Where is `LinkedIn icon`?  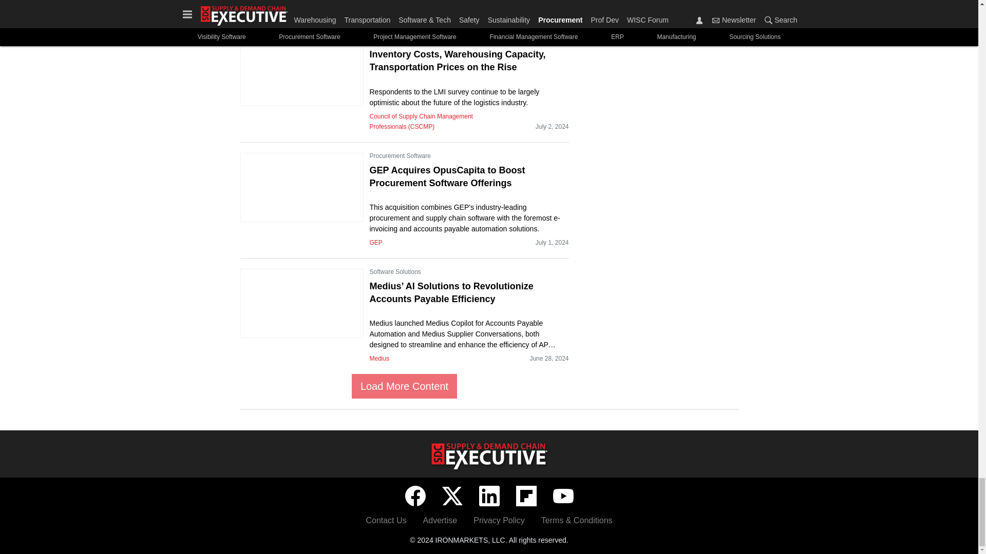
LinkedIn icon is located at coordinates (488, 496).